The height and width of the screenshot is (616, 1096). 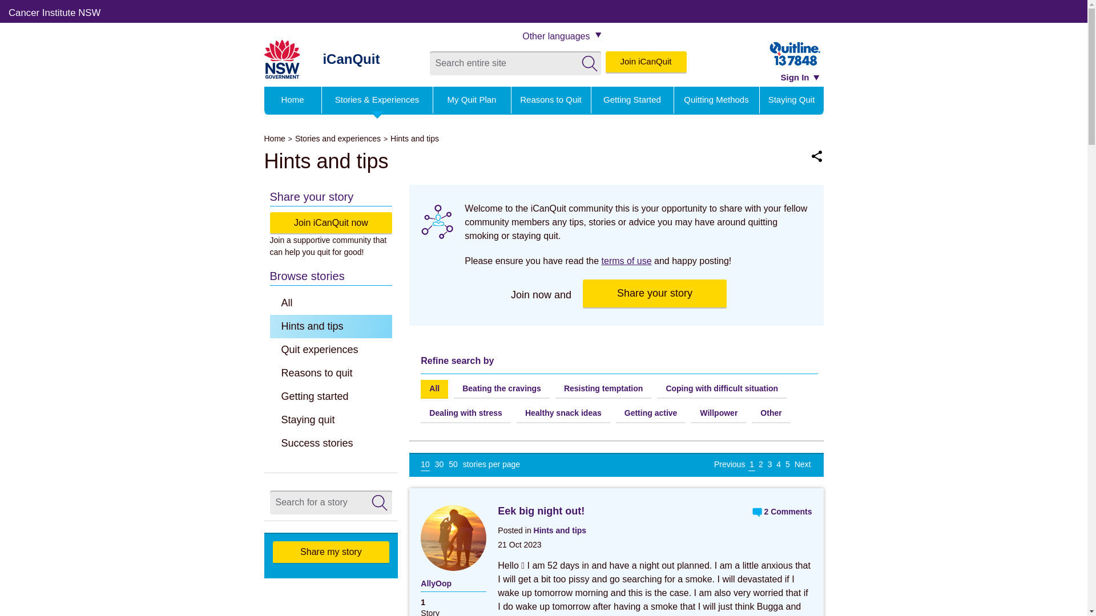 What do you see at coordinates (730, 464) in the screenshot?
I see `Previous` at bounding box center [730, 464].